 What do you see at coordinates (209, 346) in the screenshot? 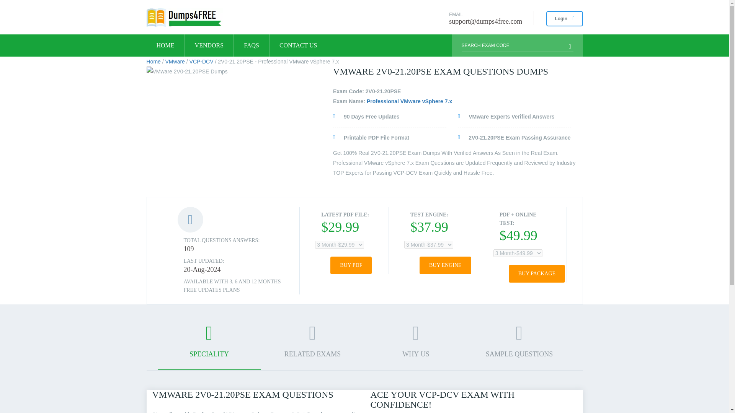
I see `SPECIALITY` at bounding box center [209, 346].